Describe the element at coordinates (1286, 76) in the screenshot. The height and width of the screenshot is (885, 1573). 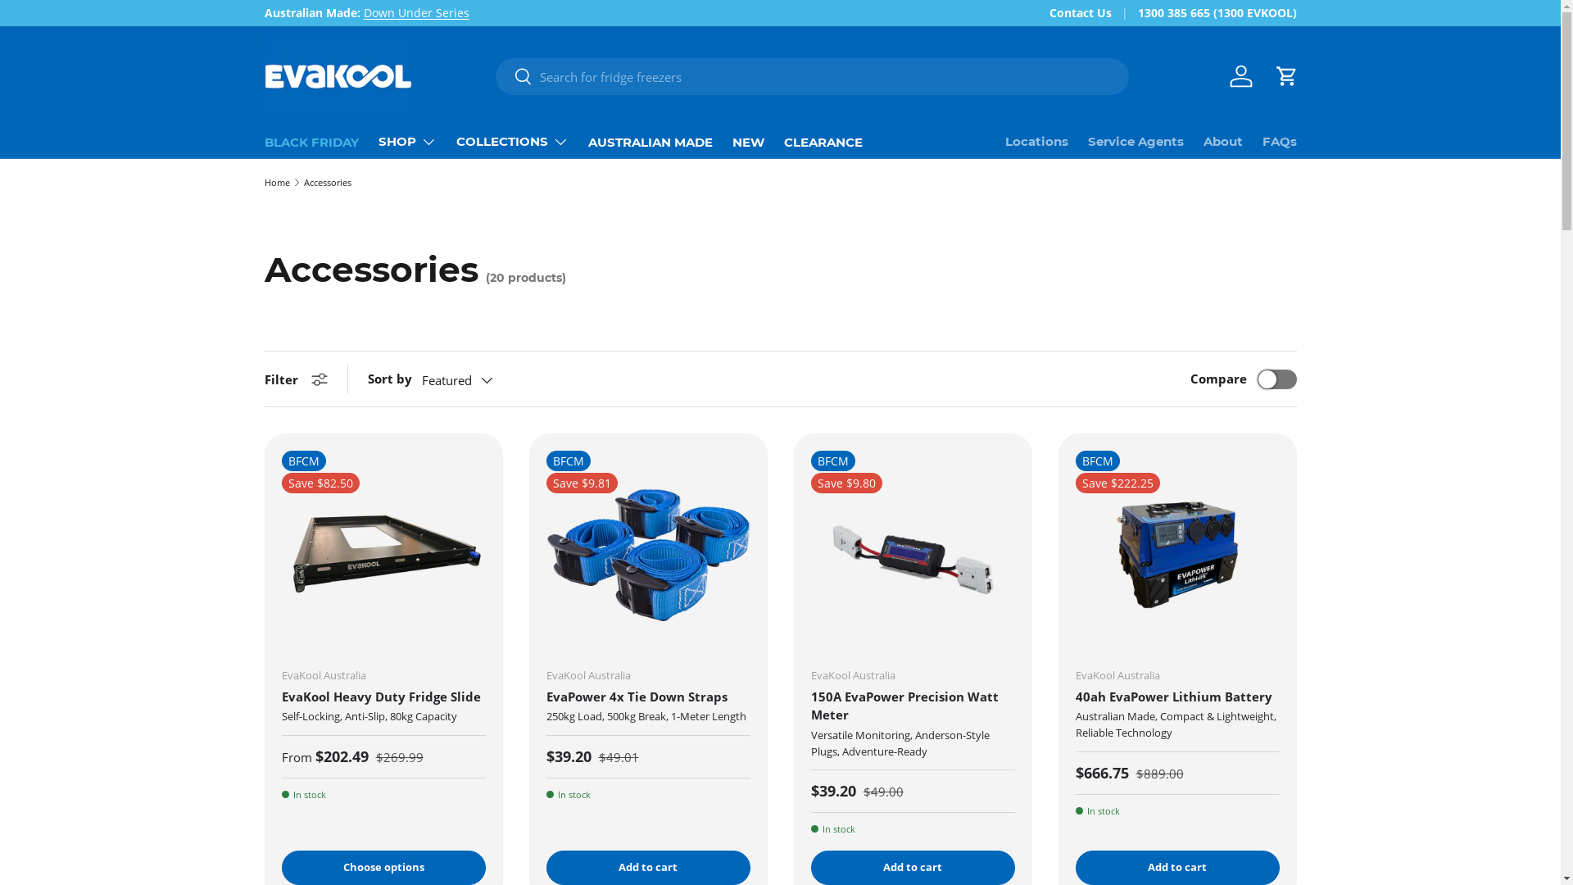
I see `Cart` at that location.